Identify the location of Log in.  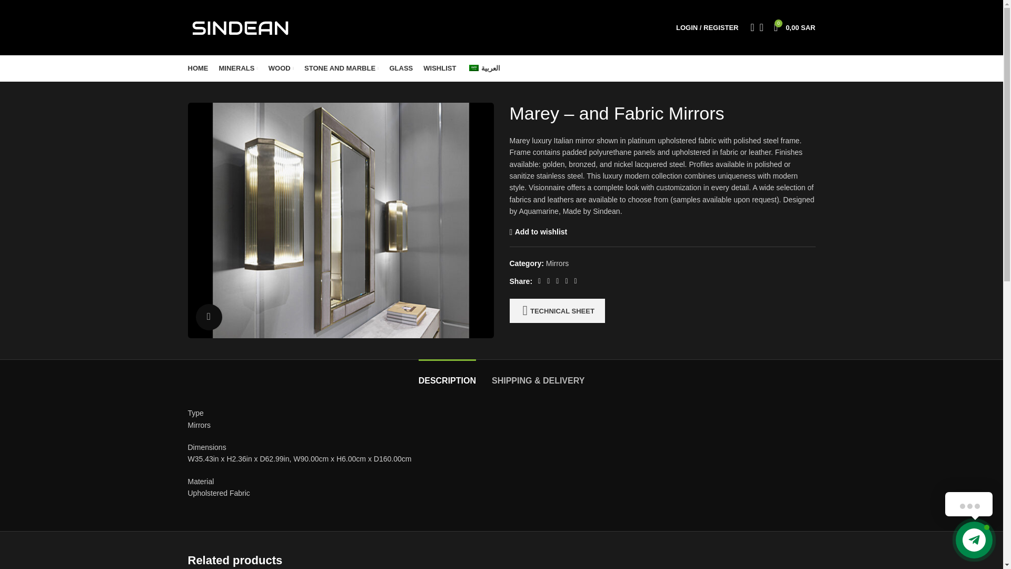
(652, 194).